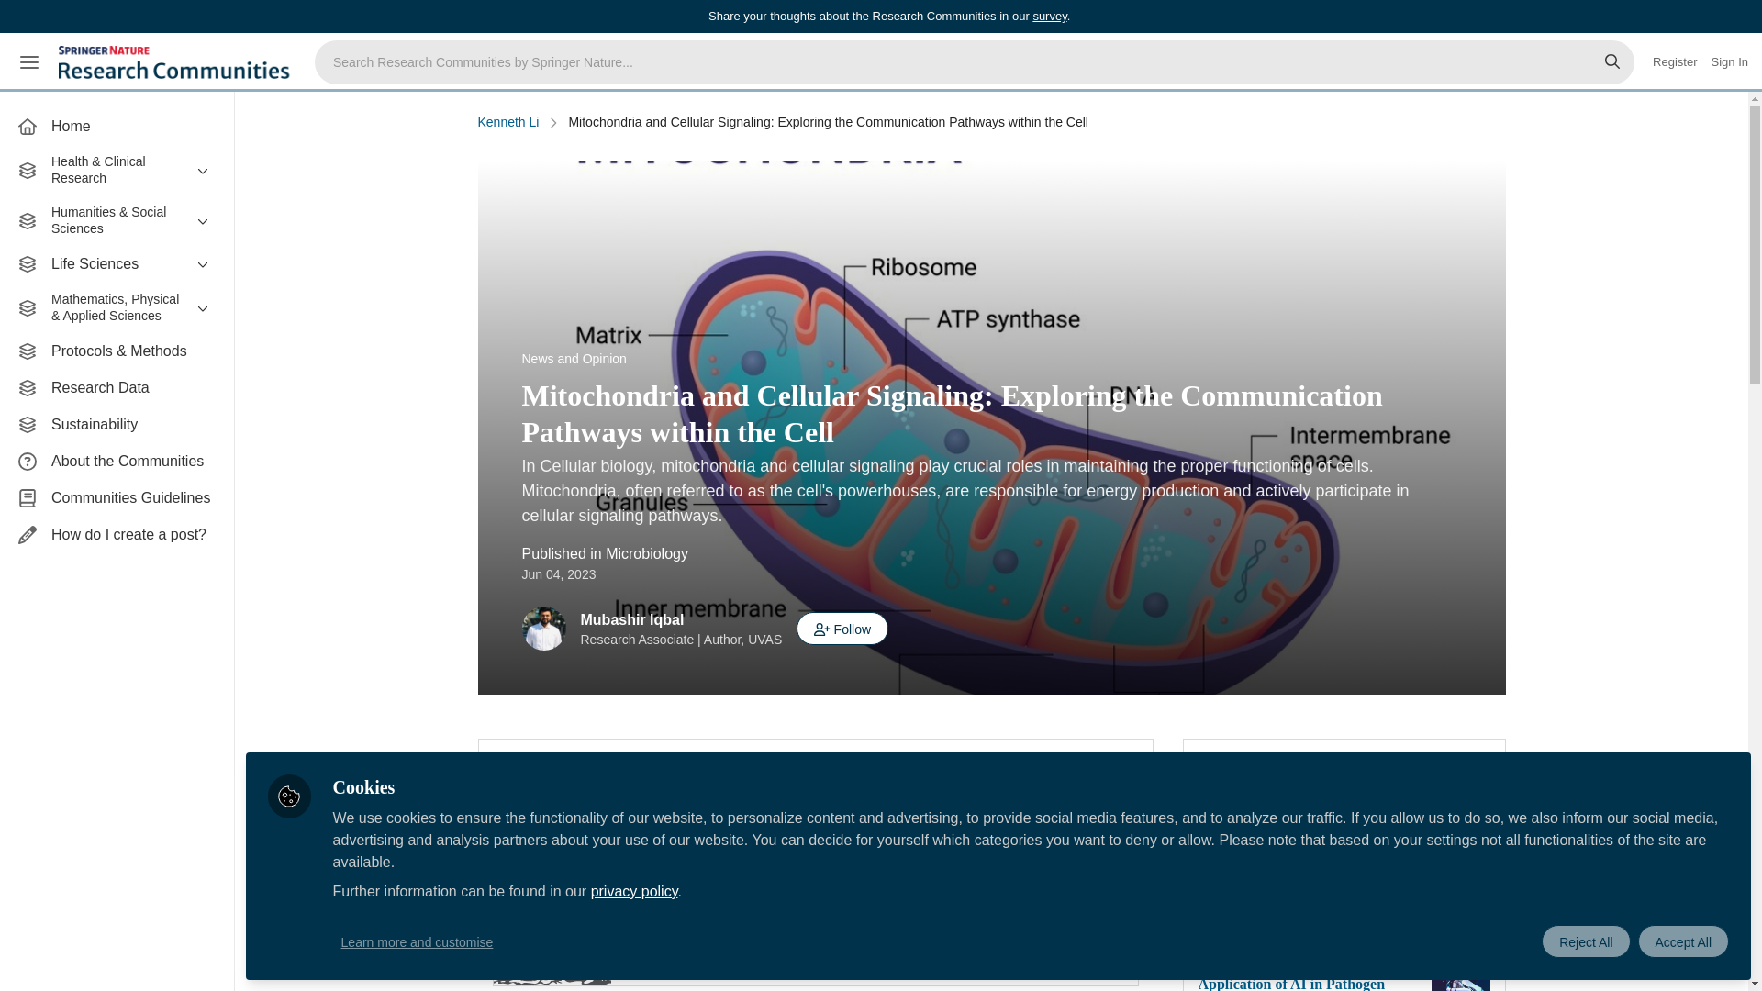  Describe the element at coordinates (176, 62) in the screenshot. I see `Research Communities by Springer Nature` at that location.